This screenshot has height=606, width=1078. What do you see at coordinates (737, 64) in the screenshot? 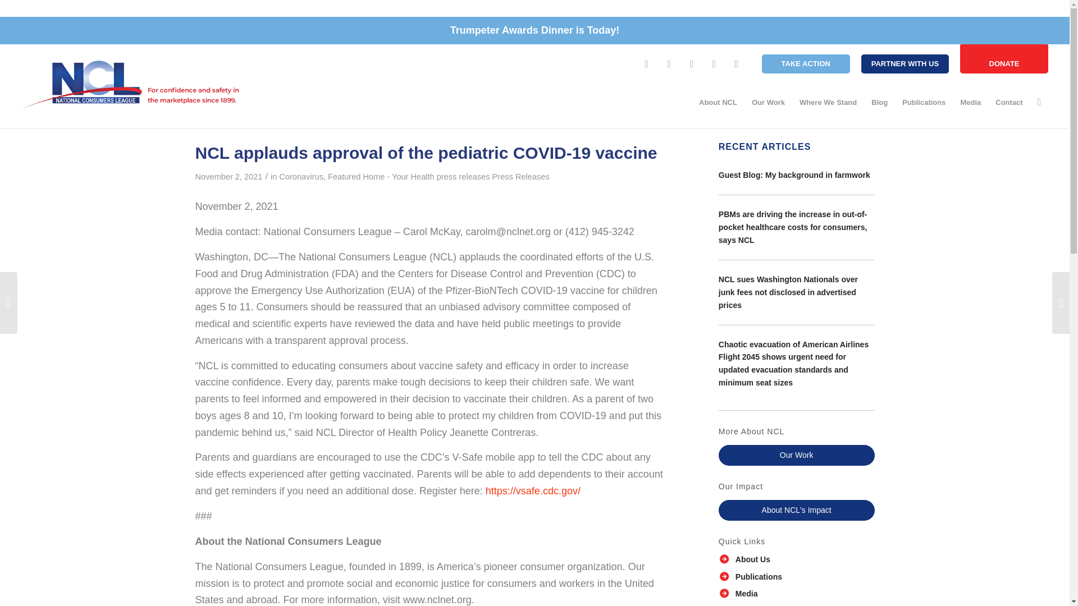
I see `LinkedIn` at bounding box center [737, 64].